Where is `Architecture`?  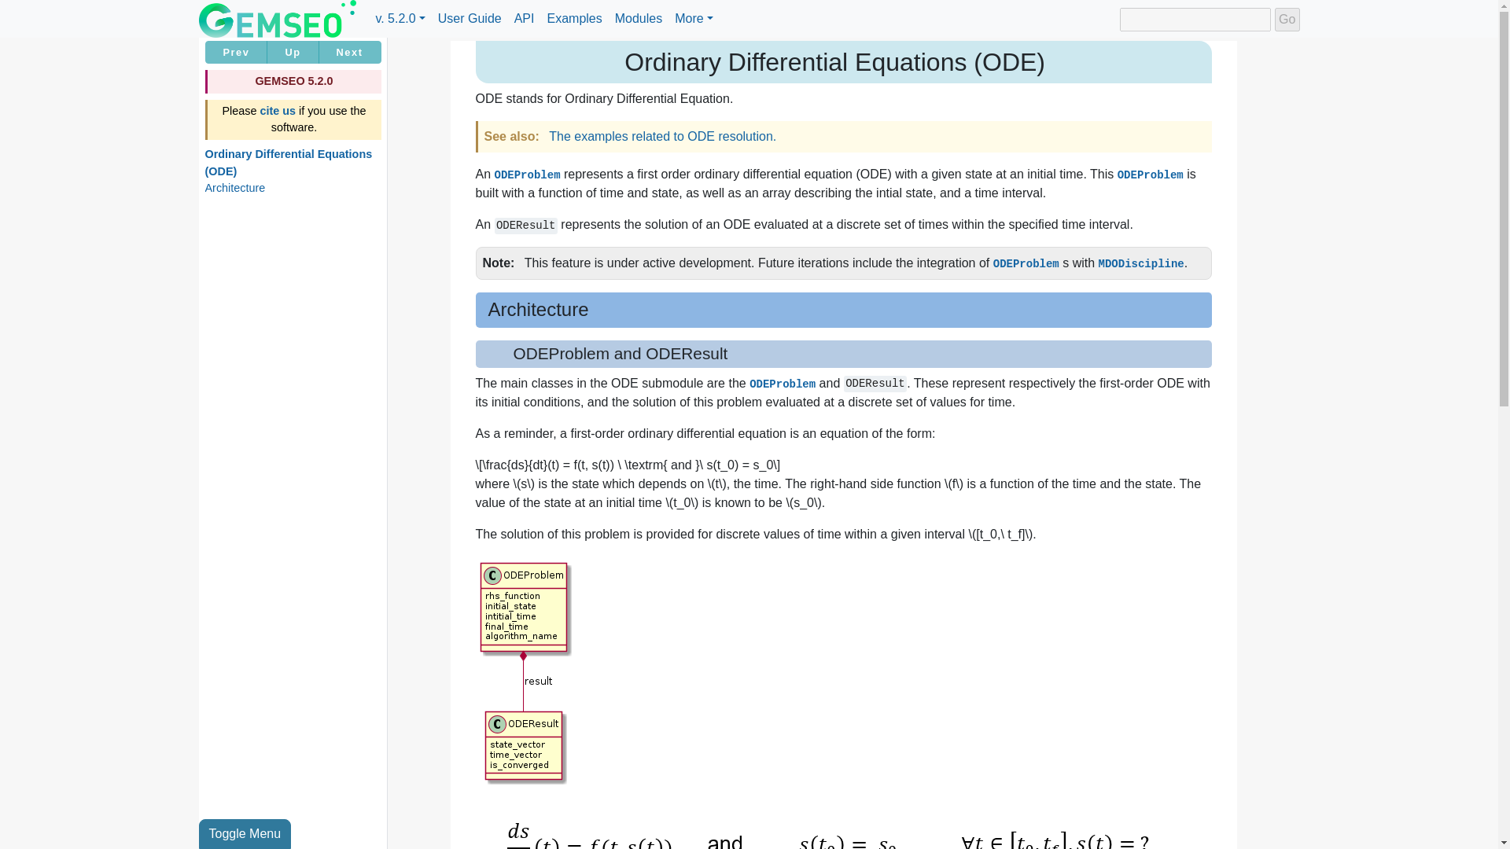
Architecture is located at coordinates (234, 188).